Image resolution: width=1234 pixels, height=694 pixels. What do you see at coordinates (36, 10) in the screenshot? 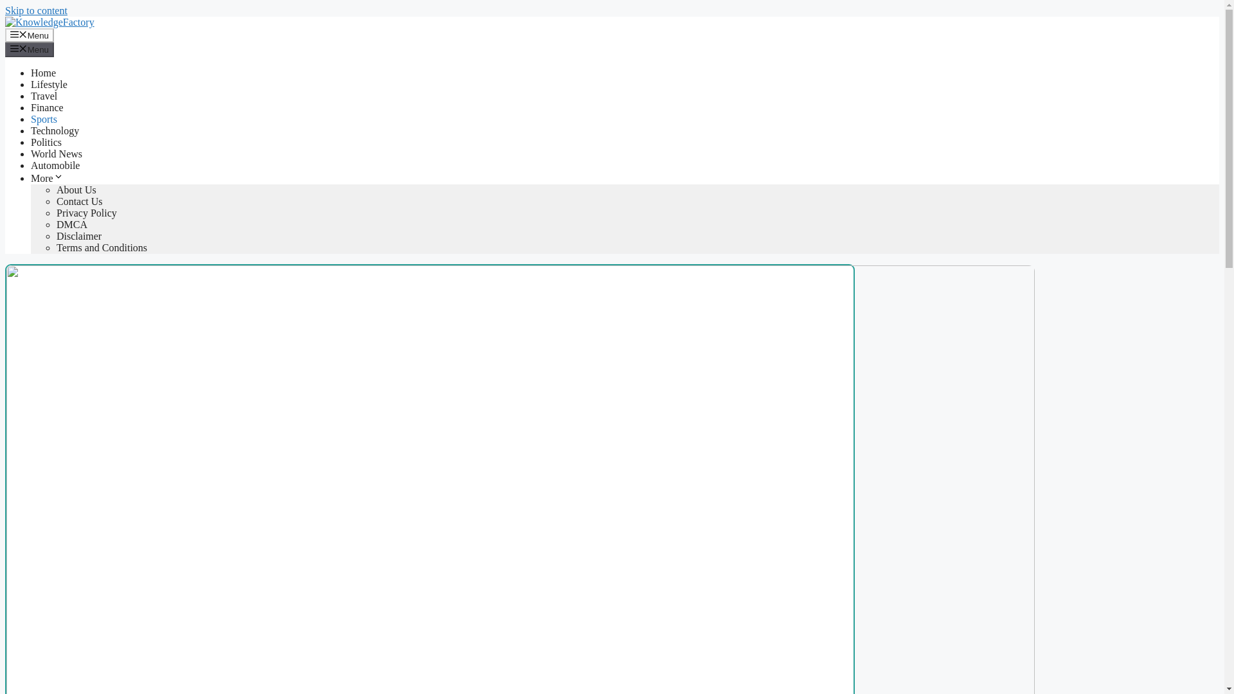
I see `Skip to content` at bounding box center [36, 10].